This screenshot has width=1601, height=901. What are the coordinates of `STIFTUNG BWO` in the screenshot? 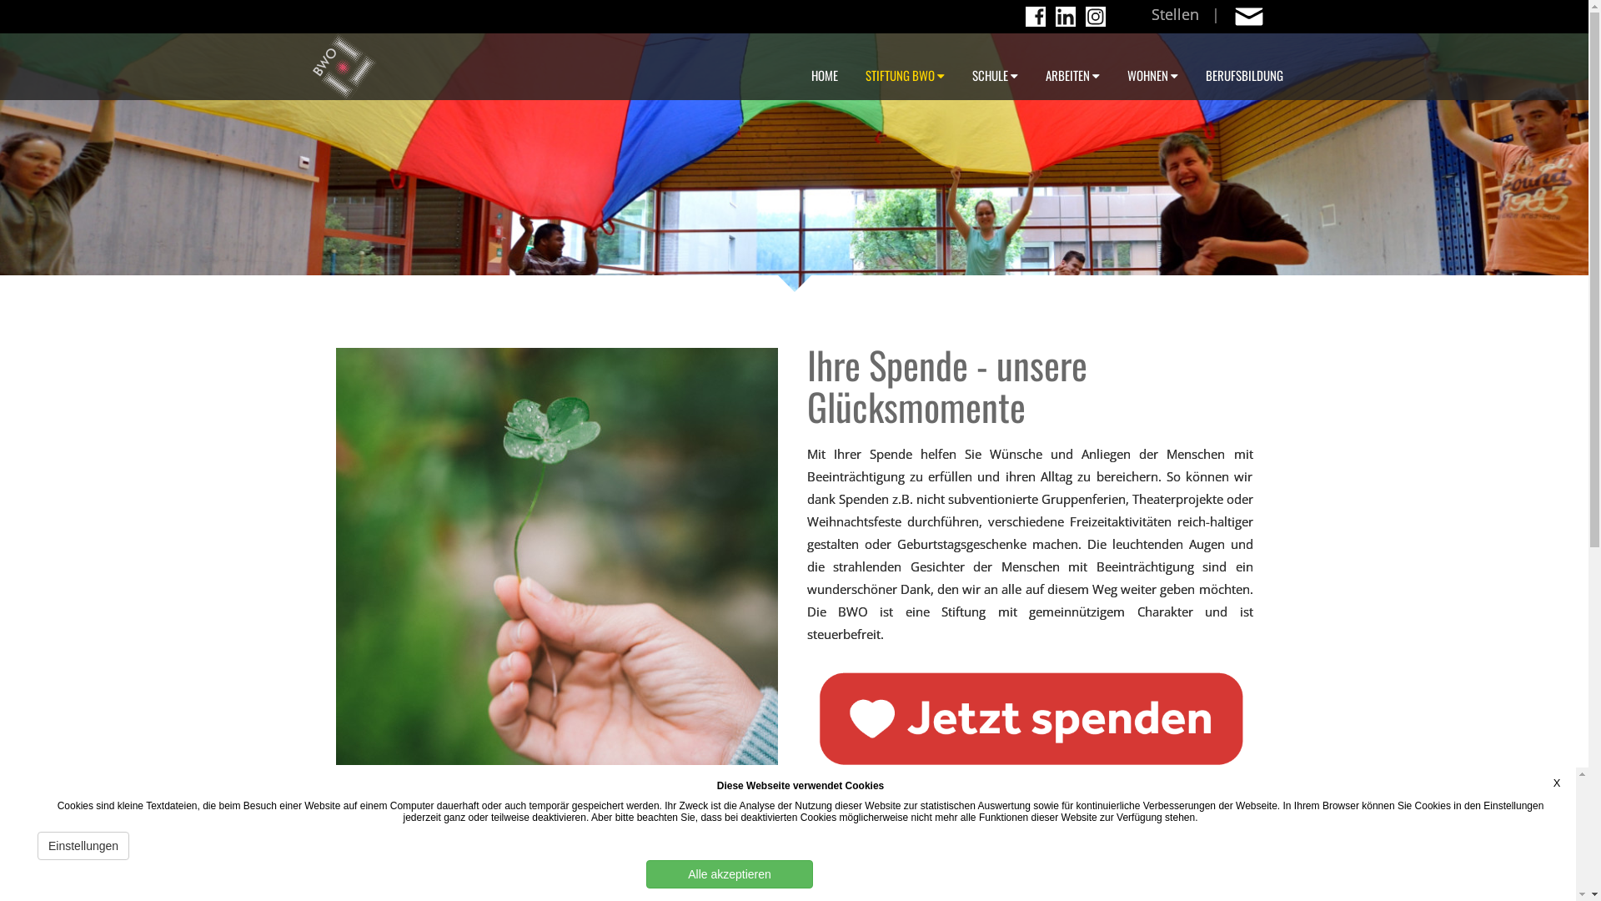 It's located at (906, 67).